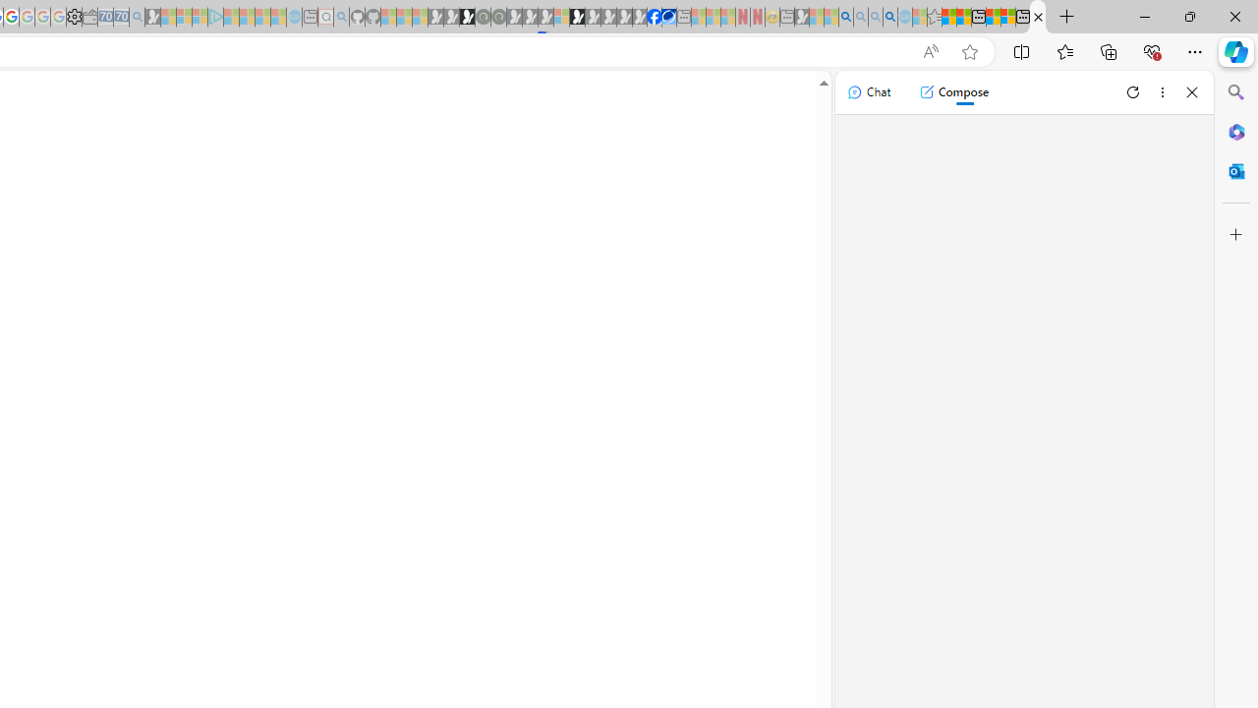 The image size is (1258, 708). What do you see at coordinates (889, 18) in the screenshot?
I see `Google Chrome Internet Browser Download - Search Images` at bounding box center [889, 18].